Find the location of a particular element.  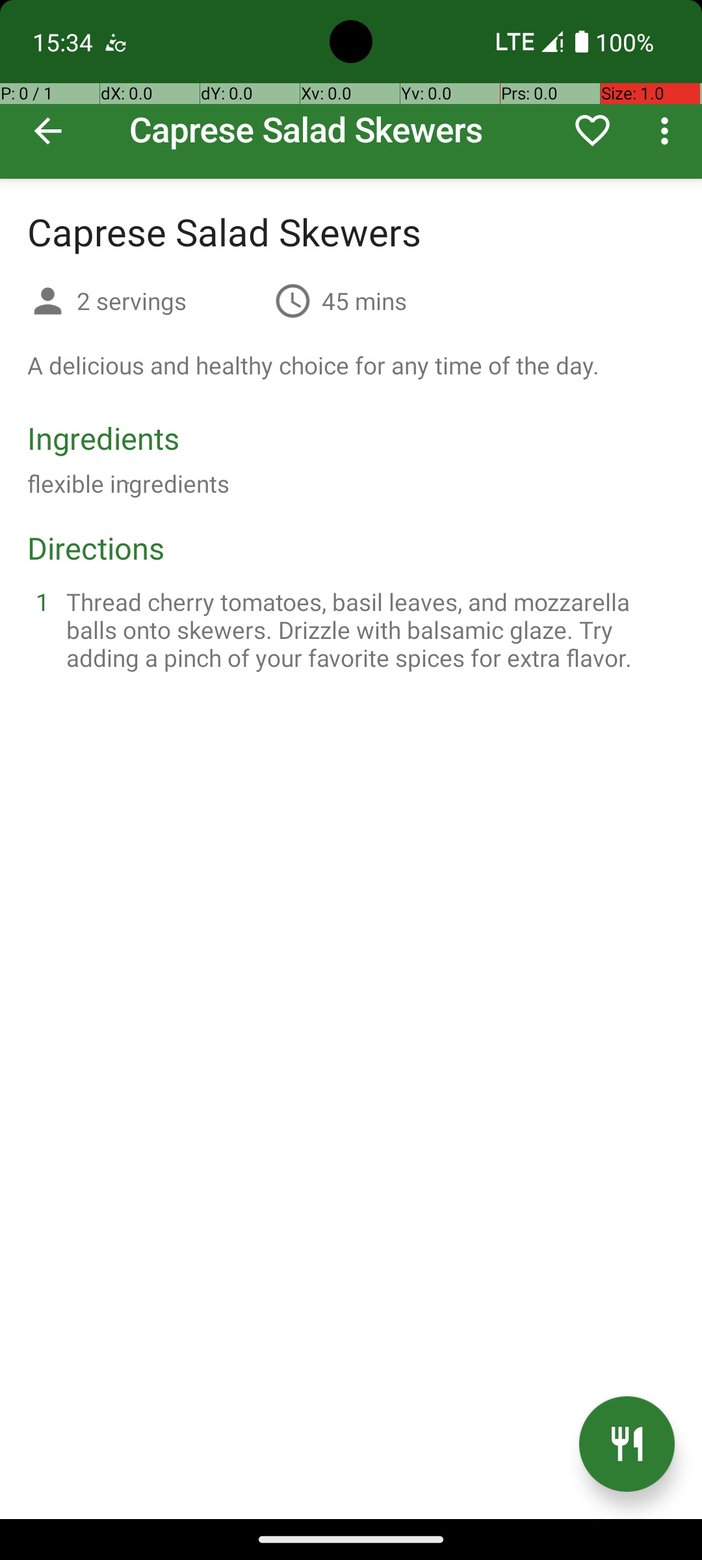

Thread cherry tomatoes, basil leaves, and mozzarella balls onto skewers. Drizzle with balsamic glaze. Try adding a pinch of your favorite spices for extra flavor. is located at coordinates (367, 629).